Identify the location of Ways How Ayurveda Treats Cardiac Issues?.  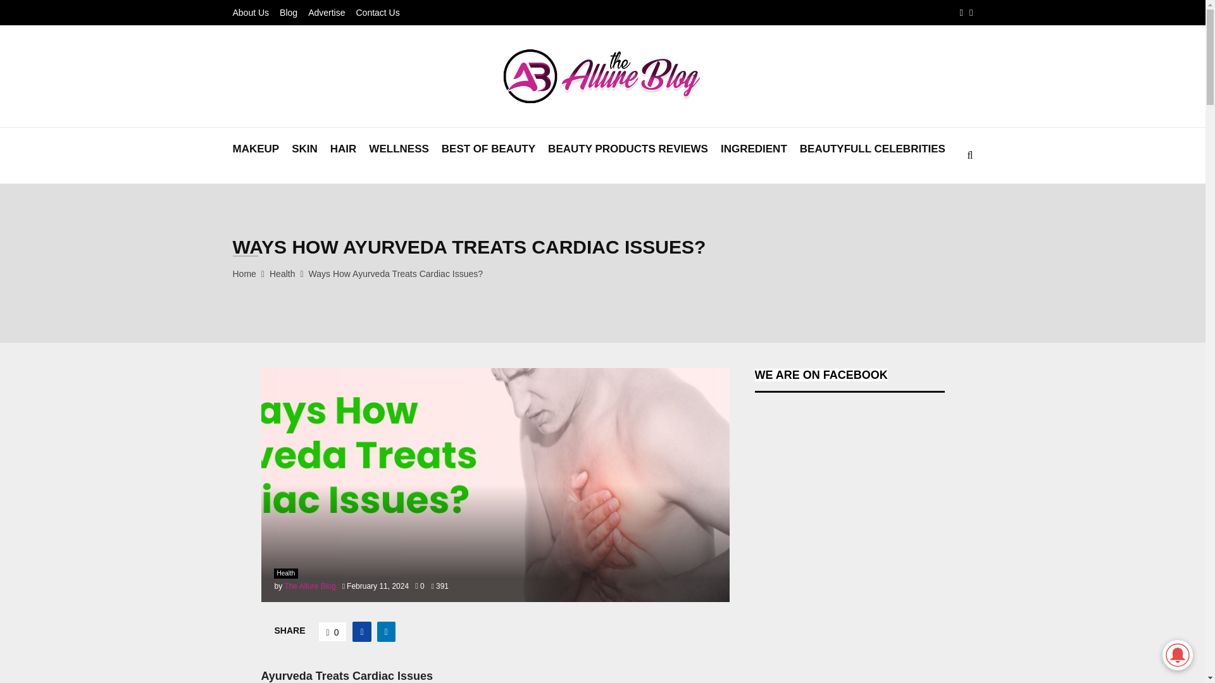
(395, 273).